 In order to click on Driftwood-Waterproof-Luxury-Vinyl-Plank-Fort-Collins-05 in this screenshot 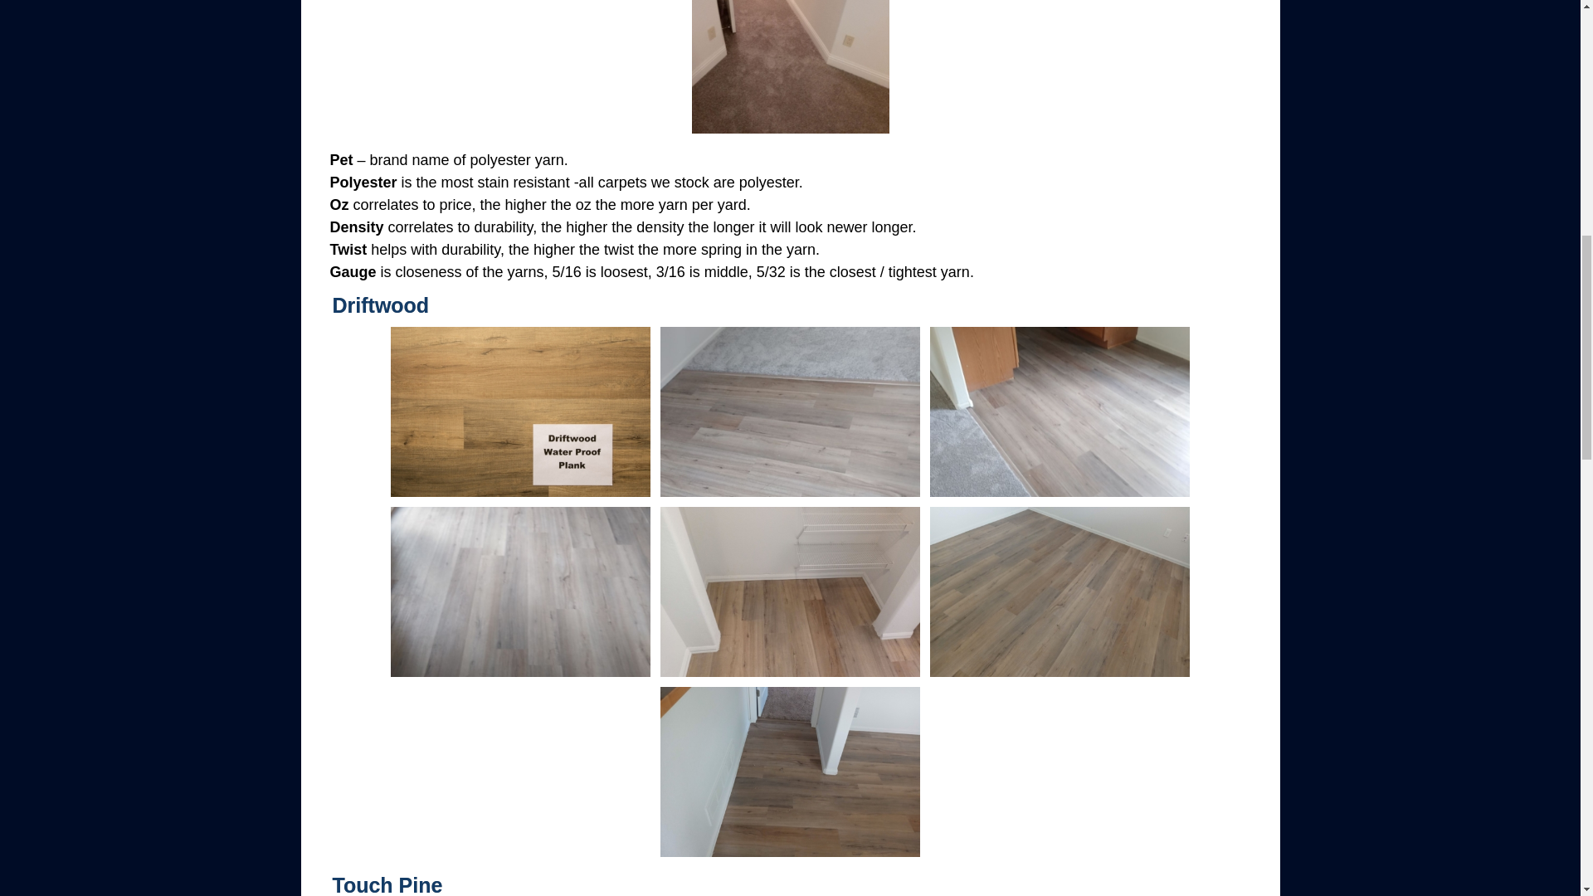, I will do `click(790, 592)`.